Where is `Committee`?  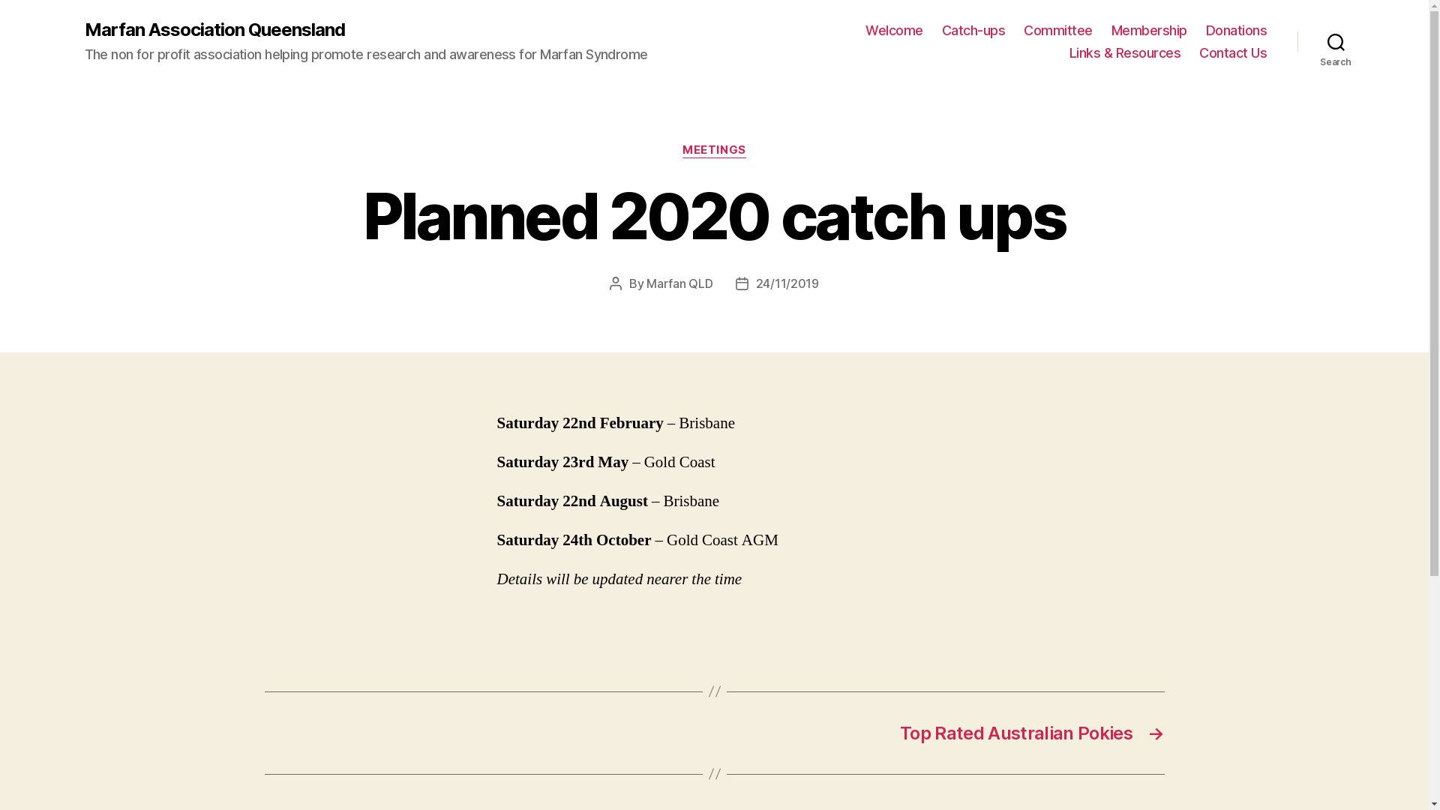 Committee is located at coordinates (1058, 31).